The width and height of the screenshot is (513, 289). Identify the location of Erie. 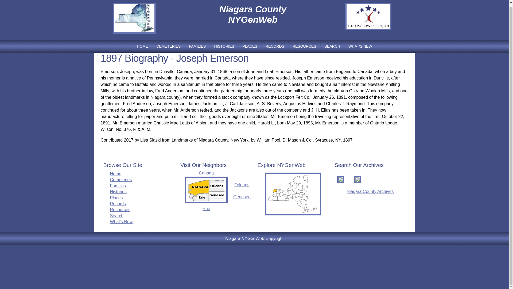
(206, 209).